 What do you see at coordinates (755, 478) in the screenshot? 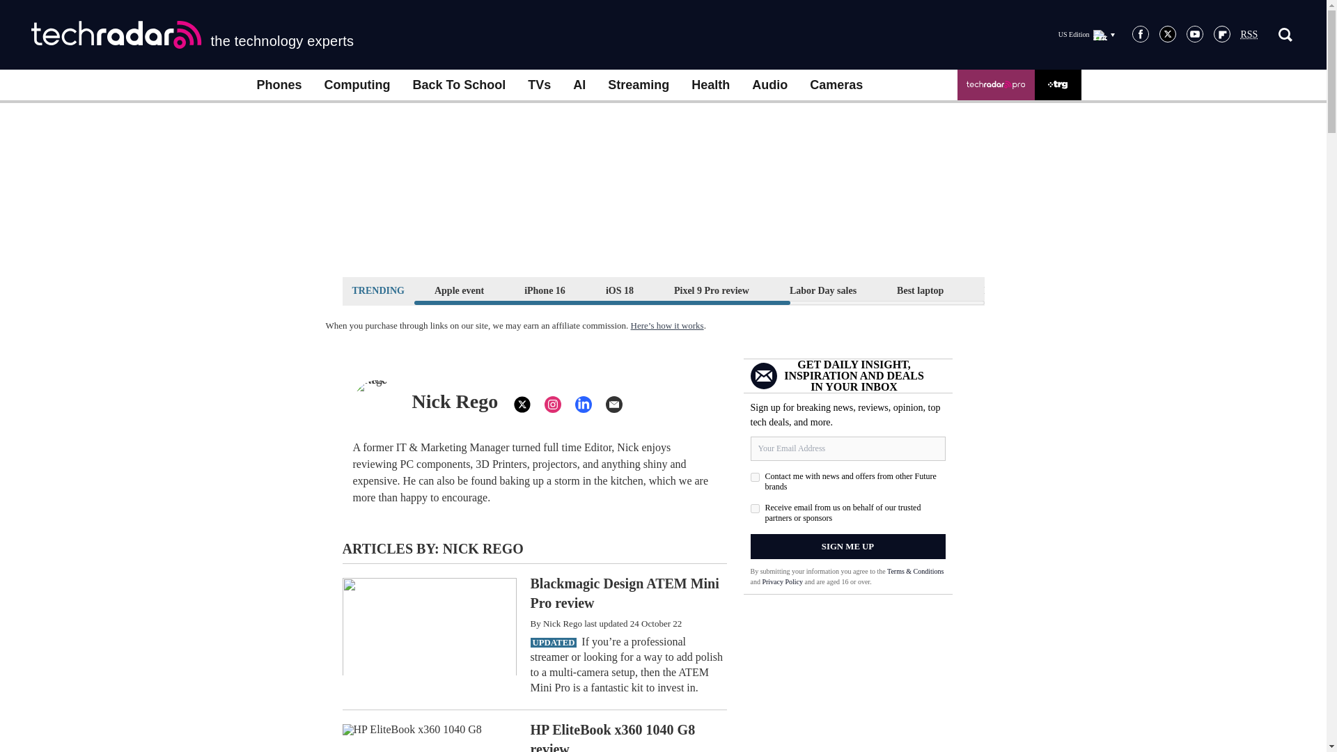
I see `on` at bounding box center [755, 478].